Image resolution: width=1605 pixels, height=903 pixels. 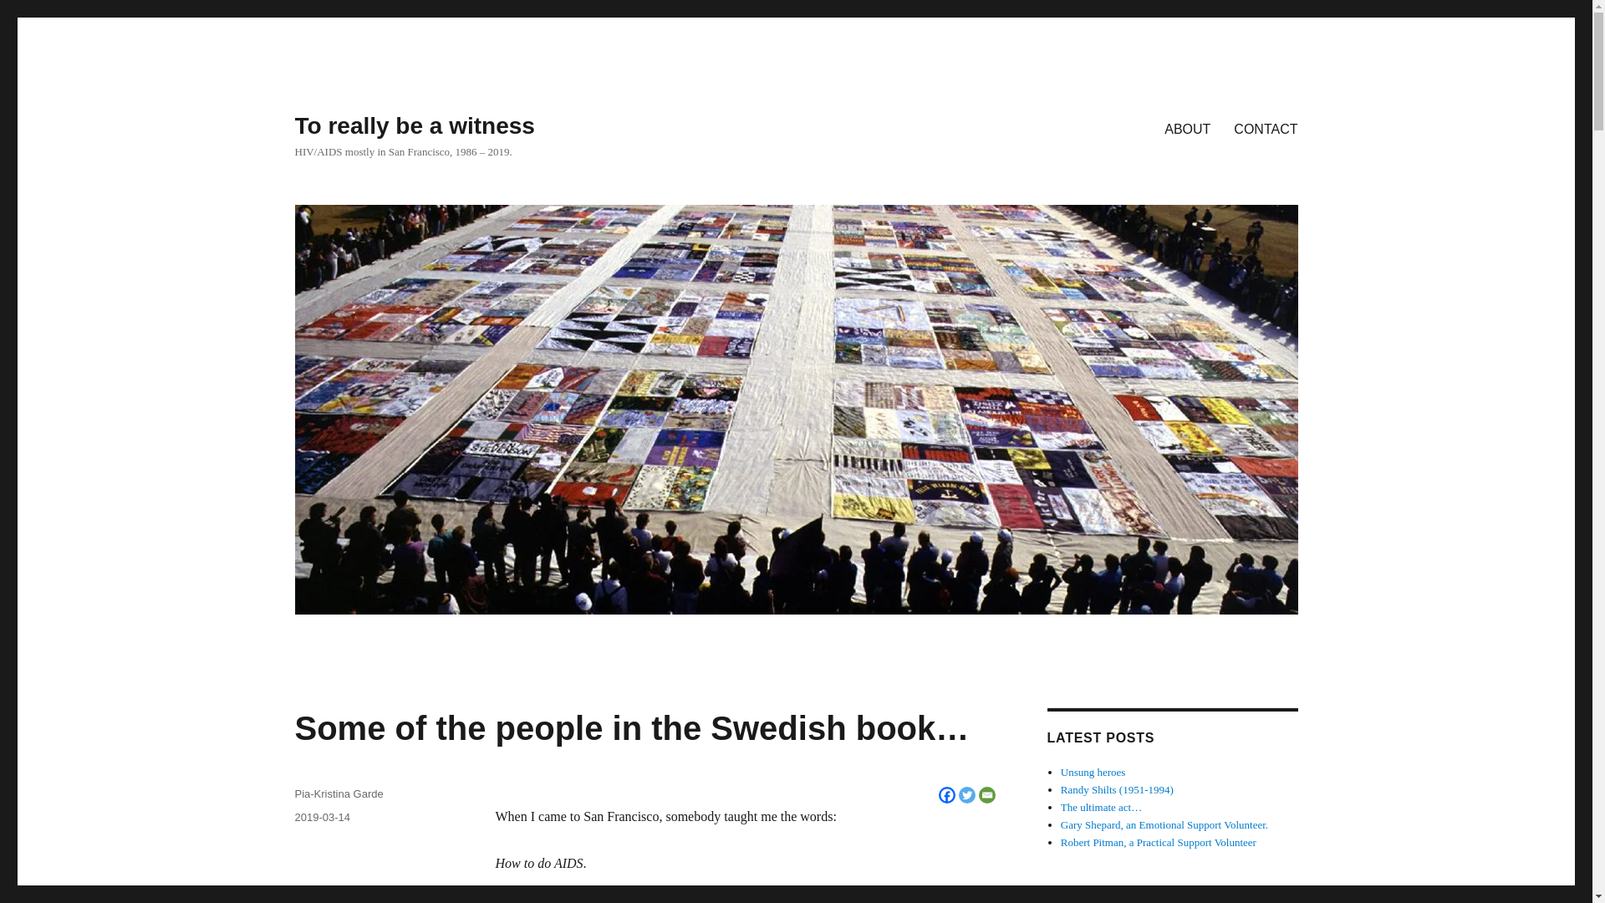 What do you see at coordinates (321, 816) in the screenshot?
I see `2019-03-14` at bounding box center [321, 816].